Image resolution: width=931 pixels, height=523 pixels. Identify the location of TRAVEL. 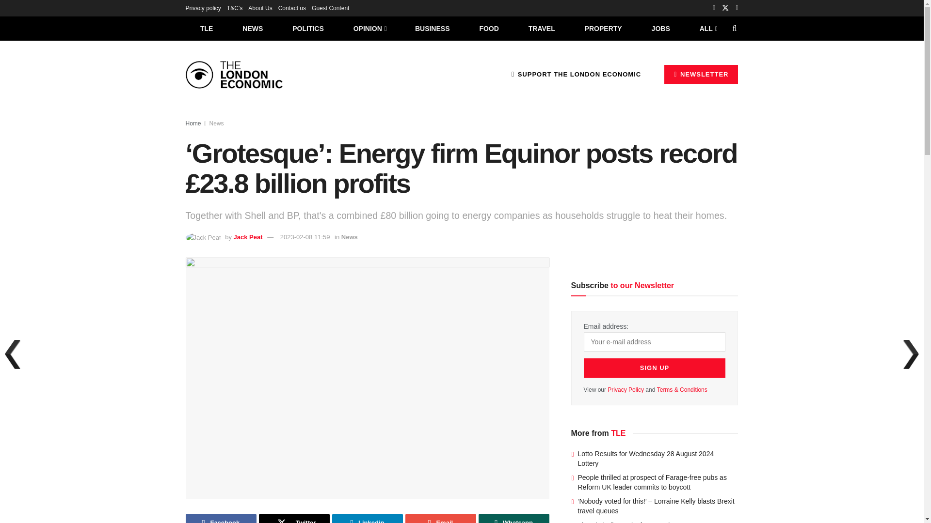
(542, 28).